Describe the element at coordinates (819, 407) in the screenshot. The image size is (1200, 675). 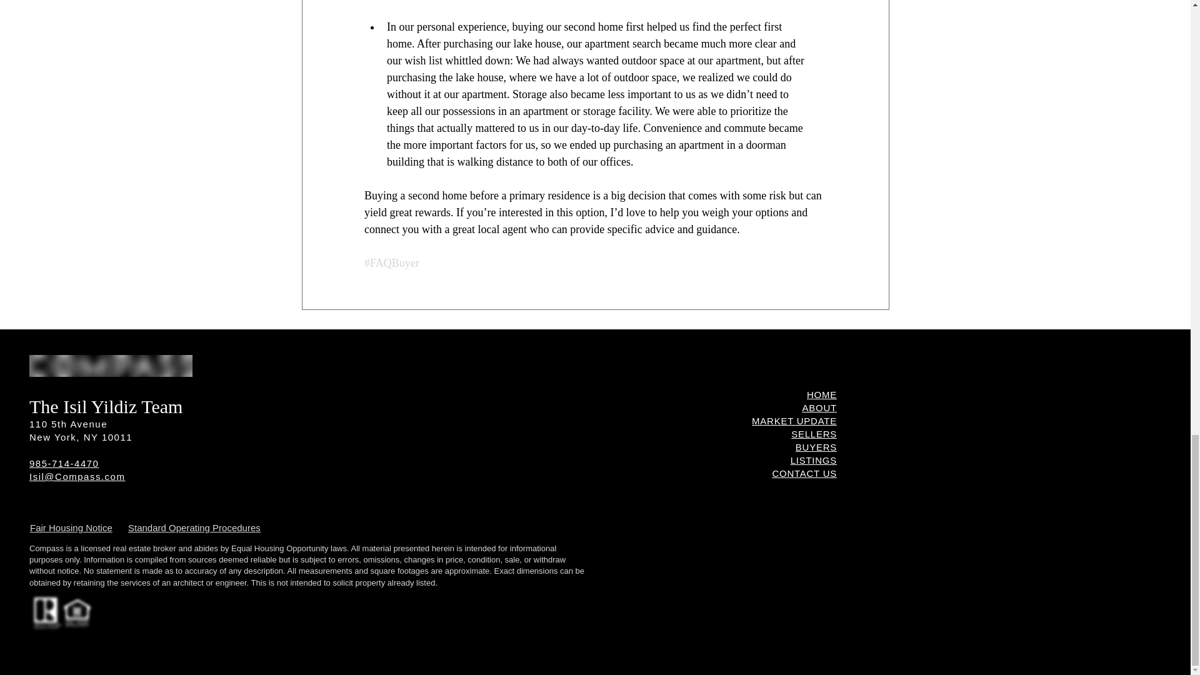
I see `ABOUT` at that location.